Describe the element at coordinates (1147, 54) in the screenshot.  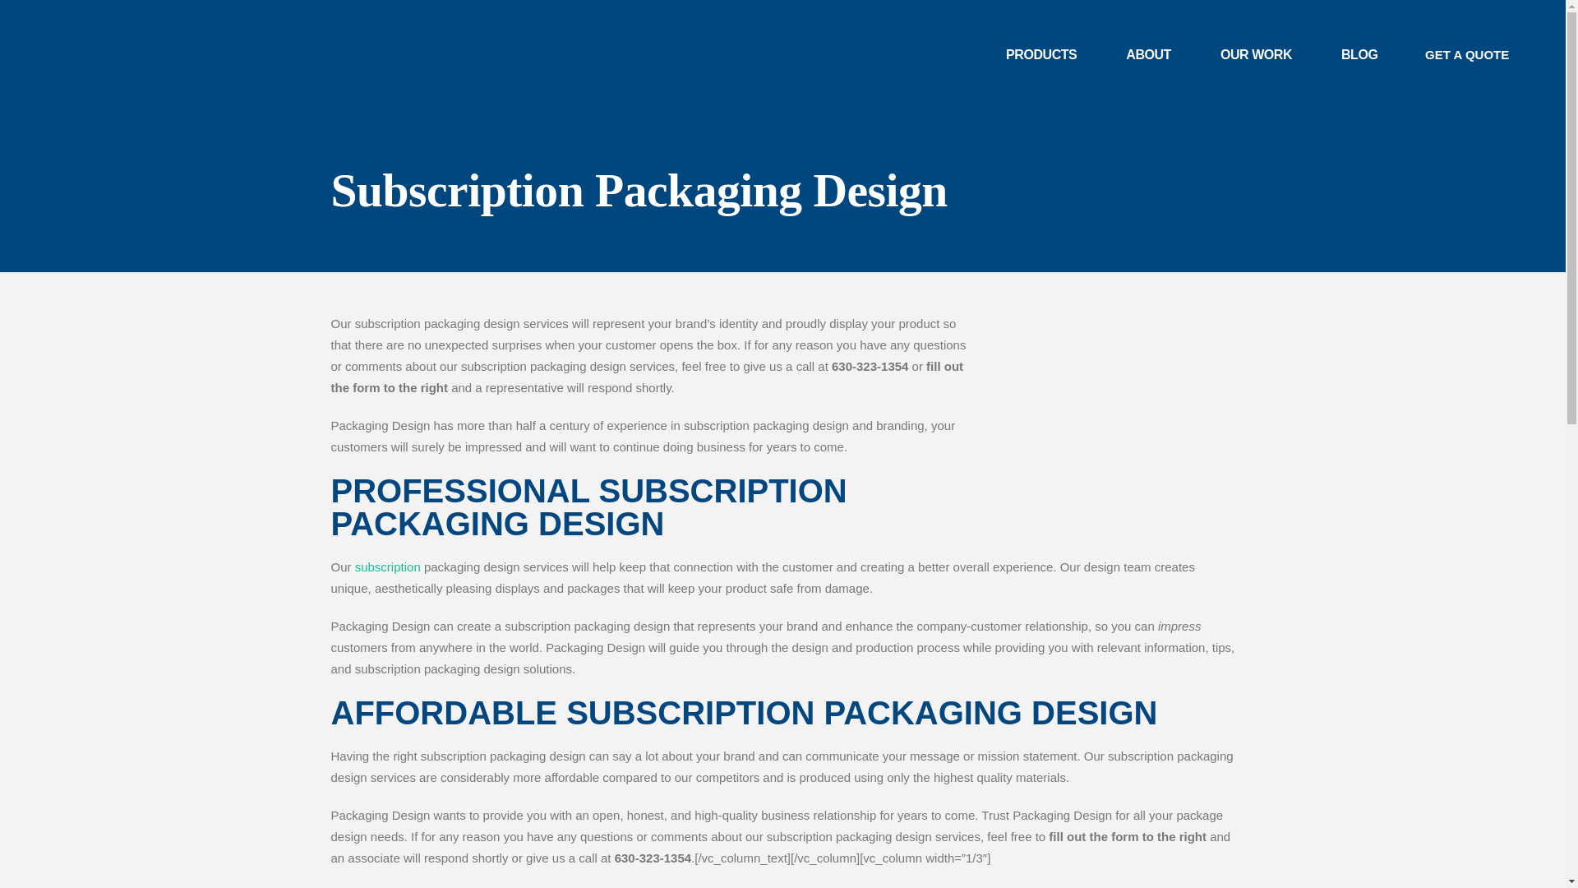
I see `ABOUT` at that location.